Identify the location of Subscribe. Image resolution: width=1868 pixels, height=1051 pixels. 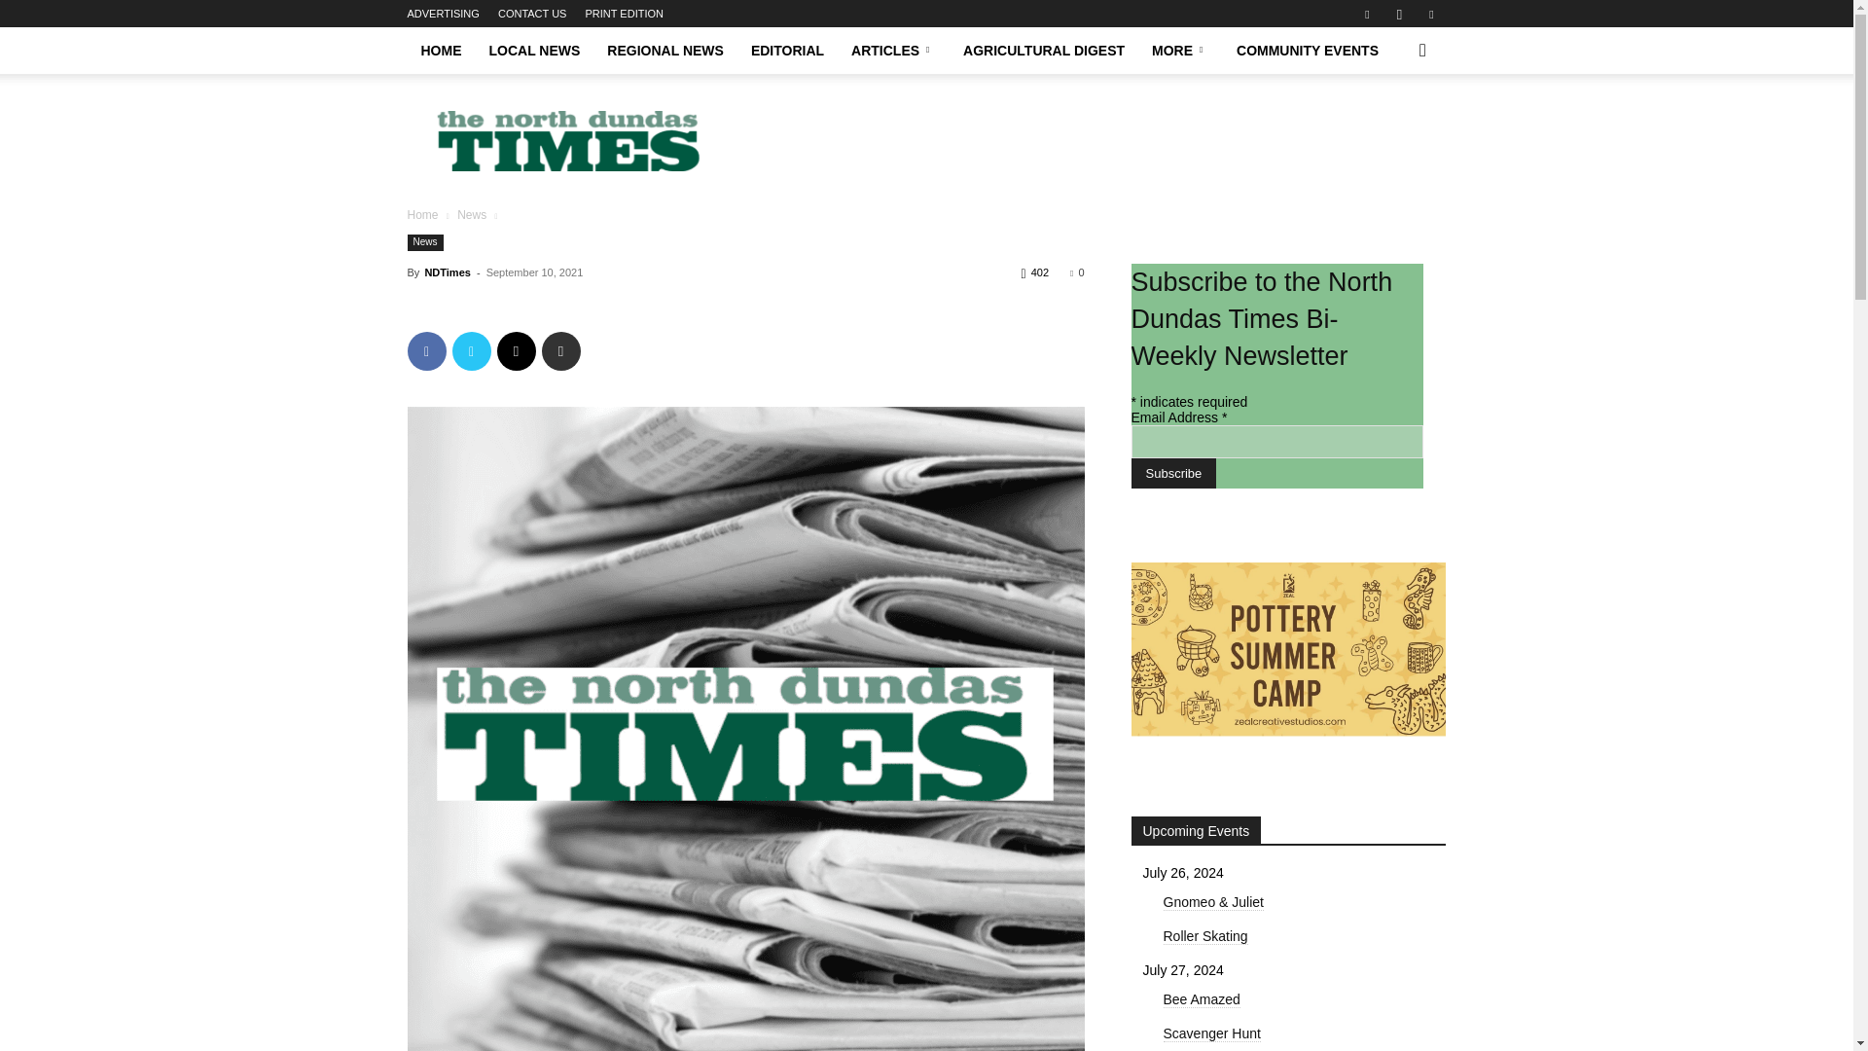
(1172, 473).